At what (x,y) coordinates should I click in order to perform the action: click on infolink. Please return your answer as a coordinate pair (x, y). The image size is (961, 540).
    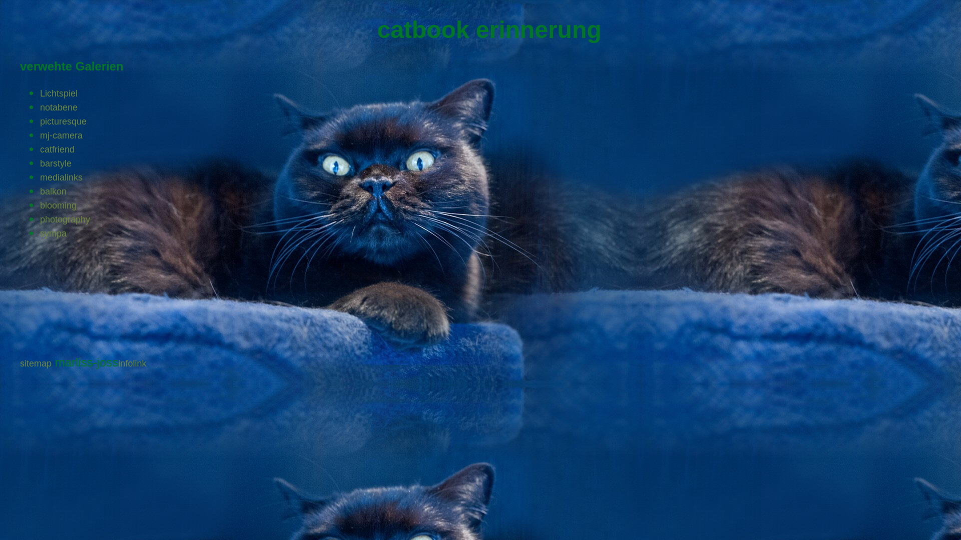
    Looking at the image, I should click on (132, 363).